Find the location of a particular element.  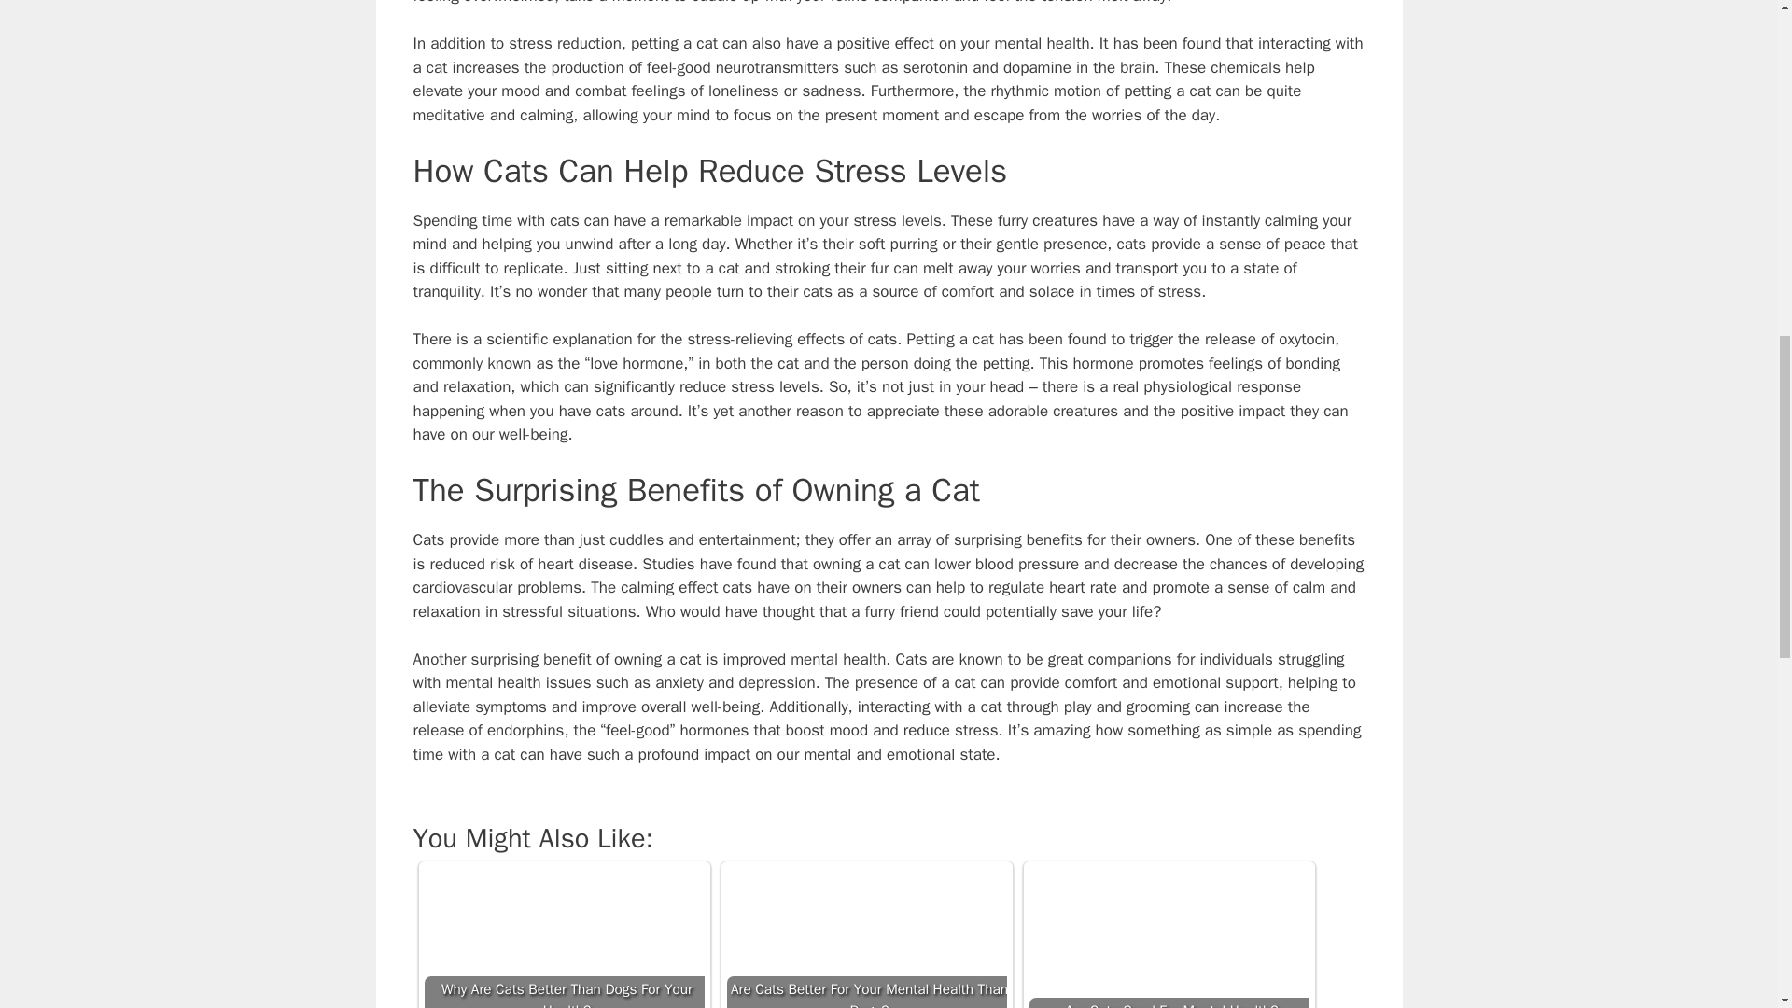

Are Cats Better For Your Mental Health Than Dogs? is located at coordinates (865, 937).